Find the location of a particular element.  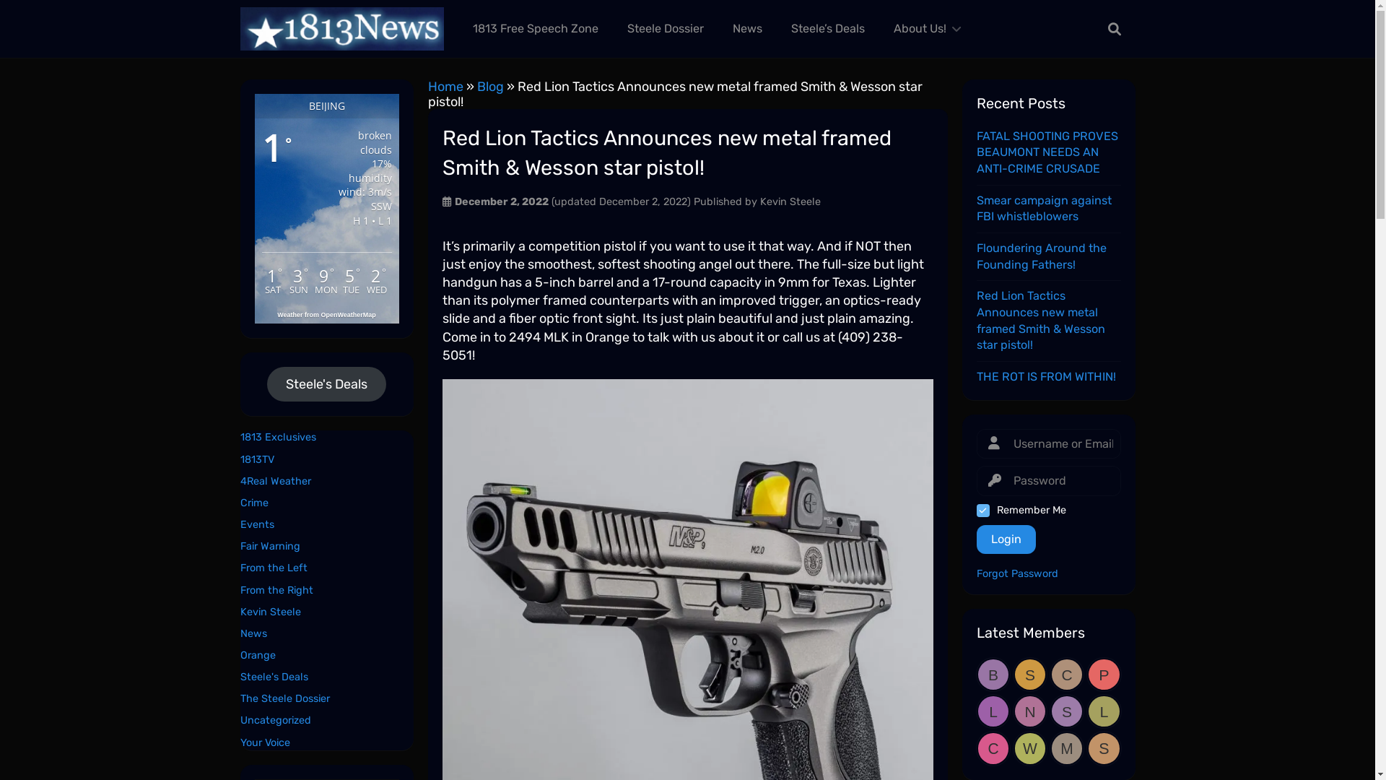

Floundering Around the Founding Fathers! is located at coordinates (1041, 256).